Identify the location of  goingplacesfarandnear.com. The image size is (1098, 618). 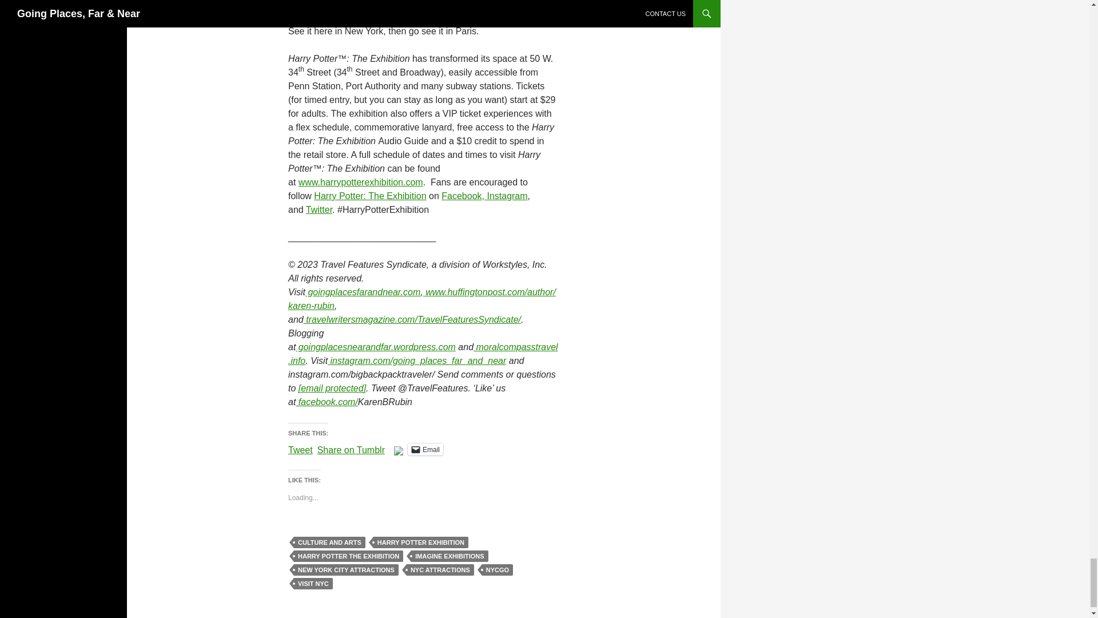
(363, 292).